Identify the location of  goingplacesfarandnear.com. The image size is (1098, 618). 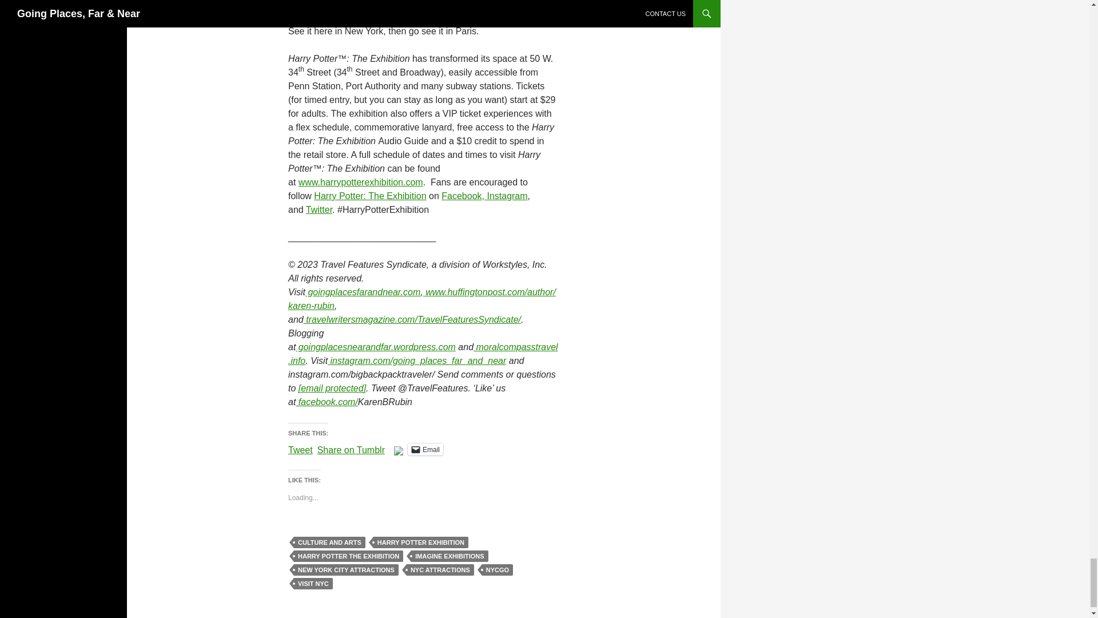
(363, 292).